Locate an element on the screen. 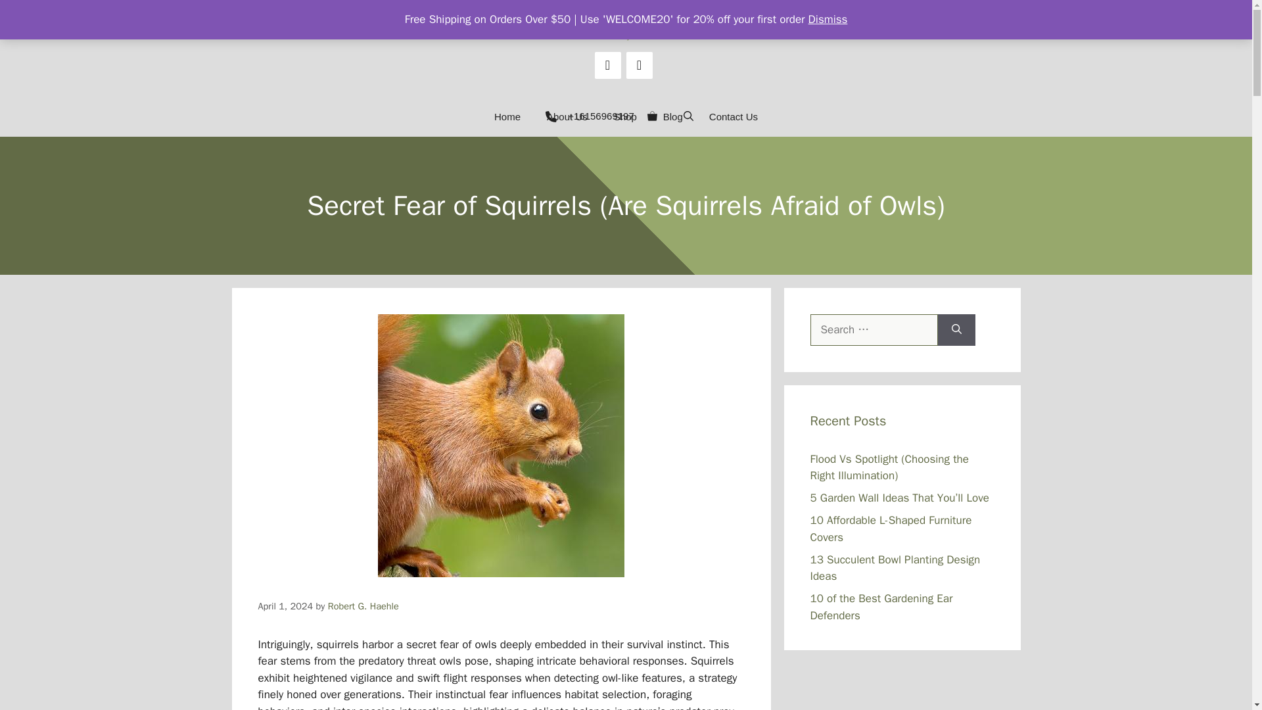  10 of the Best Gardening Ear Defenders is located at coordinates (881, 607).